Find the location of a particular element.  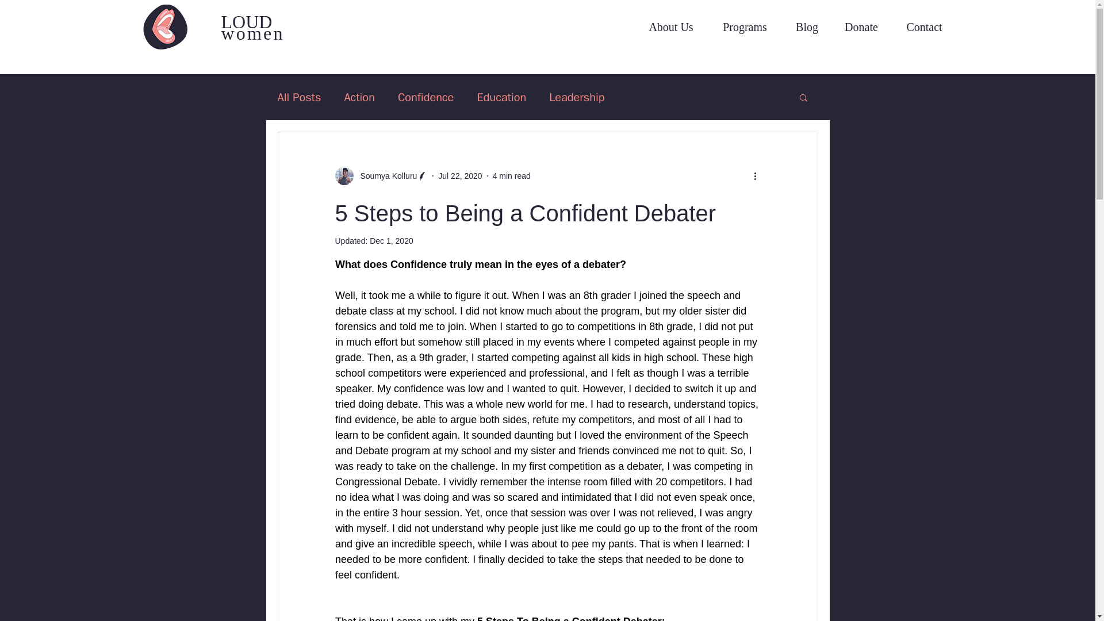

Jul 22, 2020 is located at coordinates (460, 176).